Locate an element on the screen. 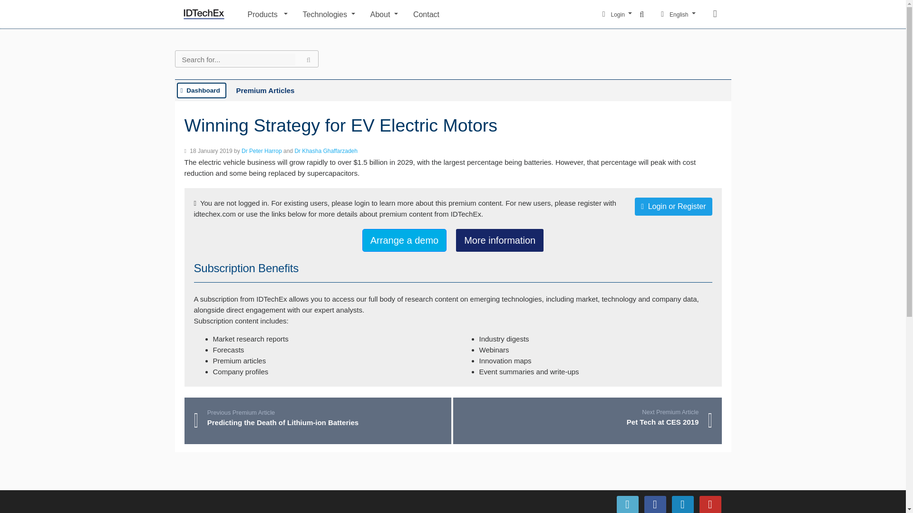  Products   is located at coordinates (267, 13).